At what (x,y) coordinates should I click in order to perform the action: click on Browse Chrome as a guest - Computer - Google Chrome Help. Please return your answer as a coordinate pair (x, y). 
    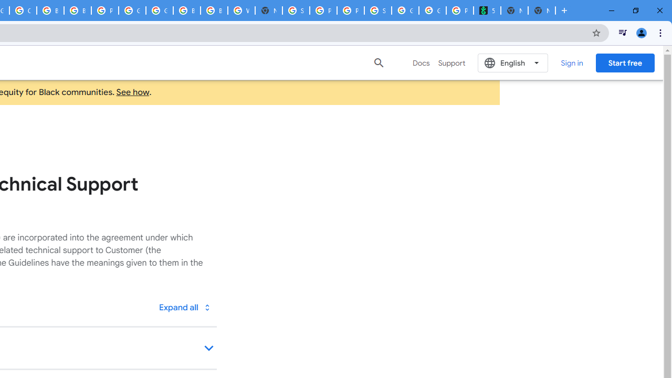
    Looking at the image, I should click on (187, 10).